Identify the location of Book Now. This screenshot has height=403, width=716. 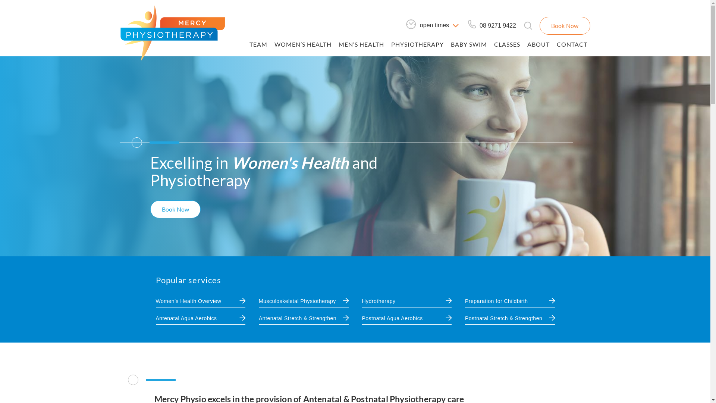
(565, 26).